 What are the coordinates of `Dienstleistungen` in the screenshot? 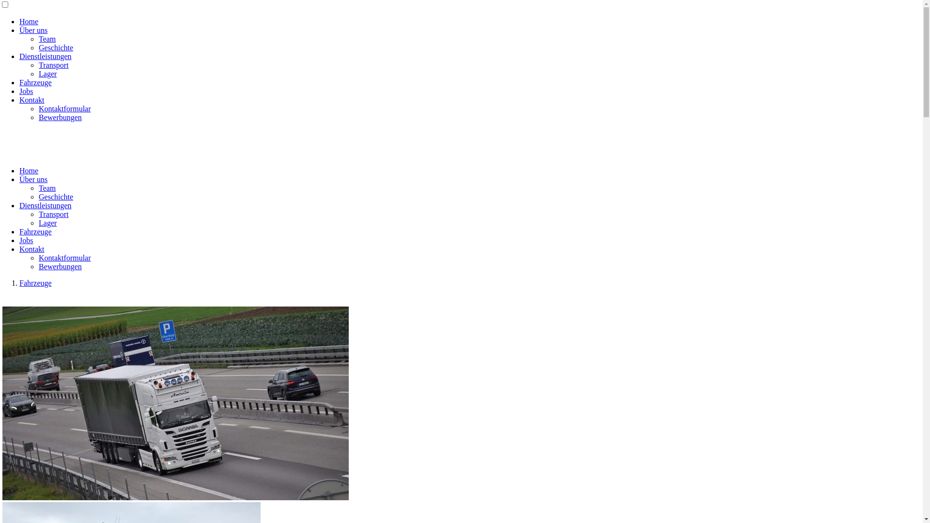 It's located at (46, 56).